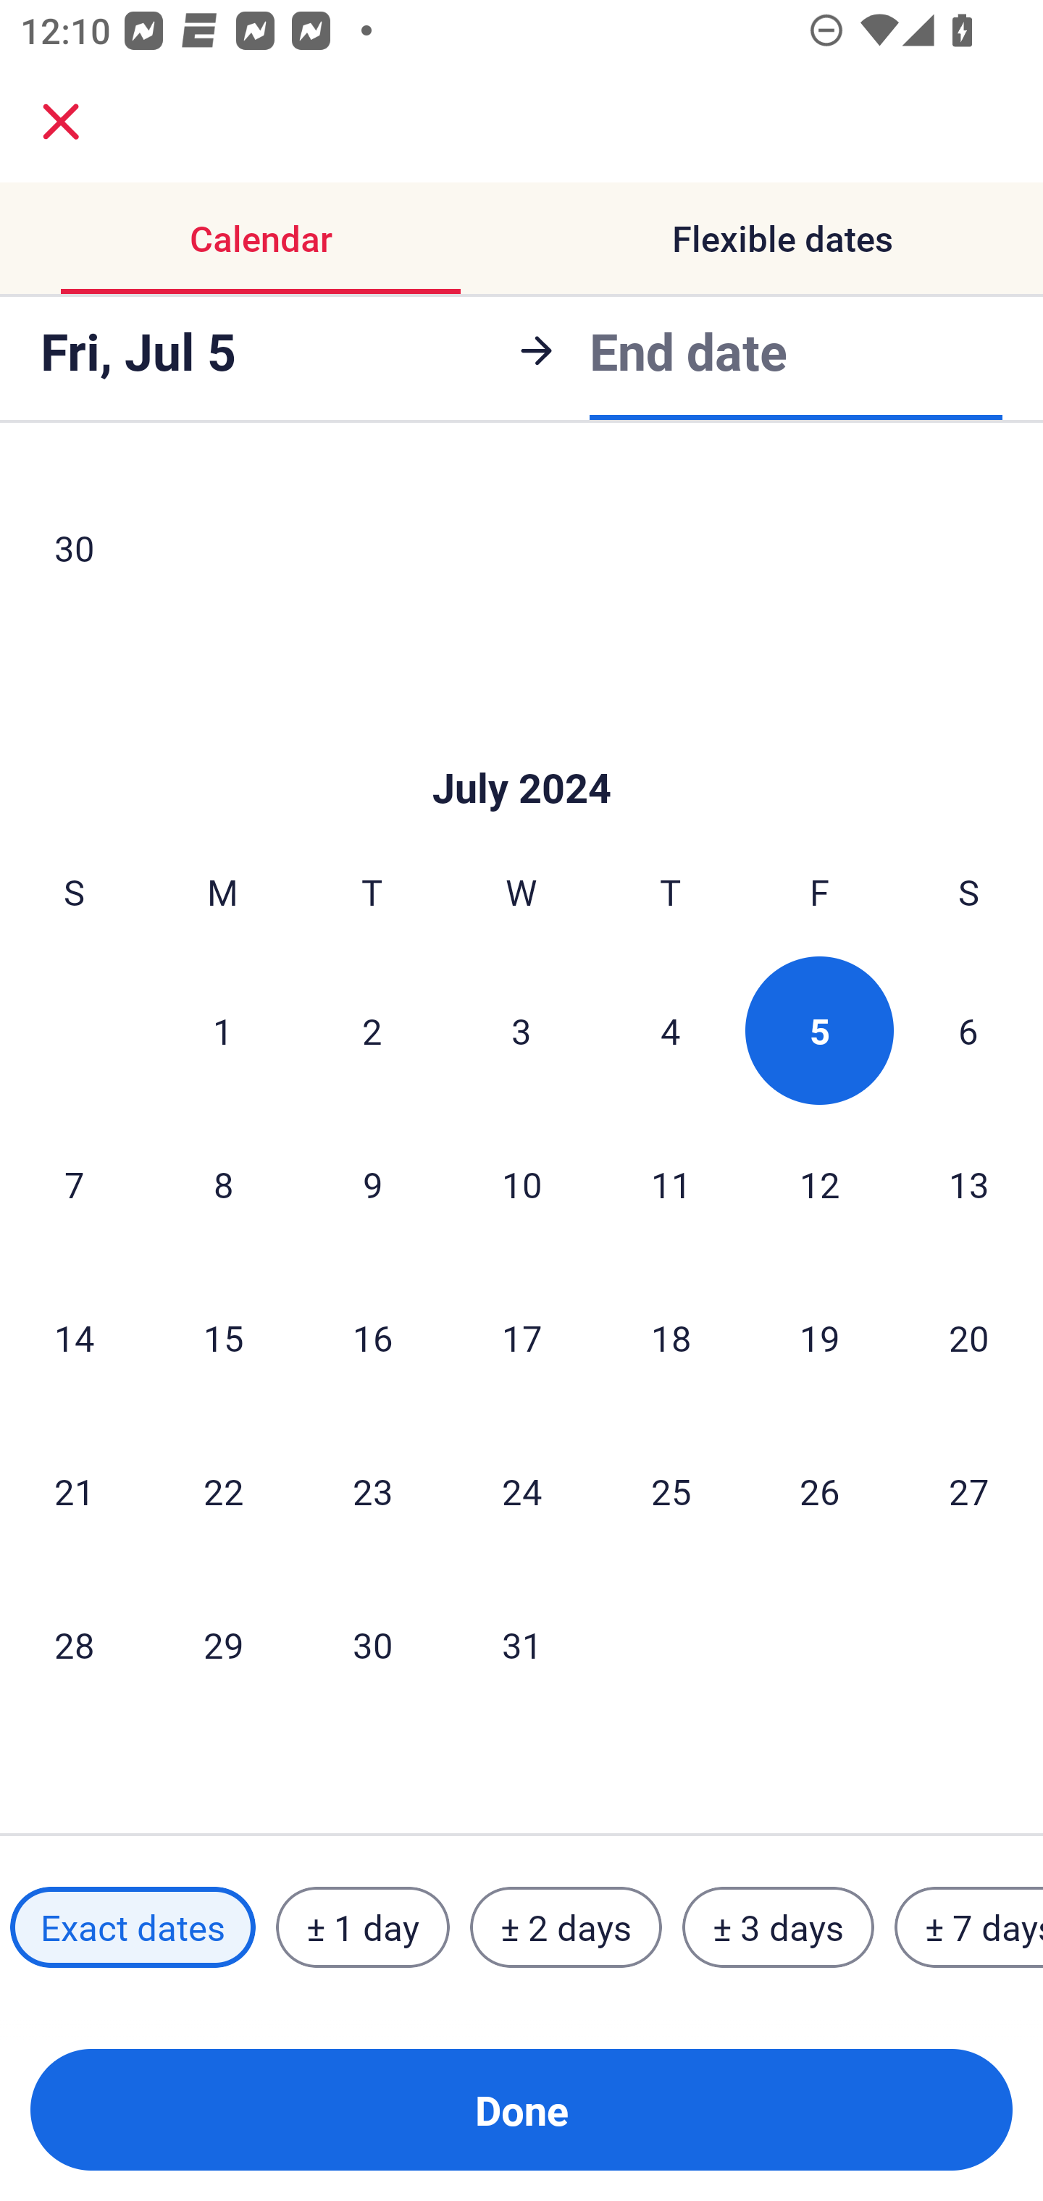 The height and width of the screenshot is (2201, 1043). Describe the element at coordinates (820, 1184) in the screenshot. I see `12 Friday, July 12, 2024` at that location.